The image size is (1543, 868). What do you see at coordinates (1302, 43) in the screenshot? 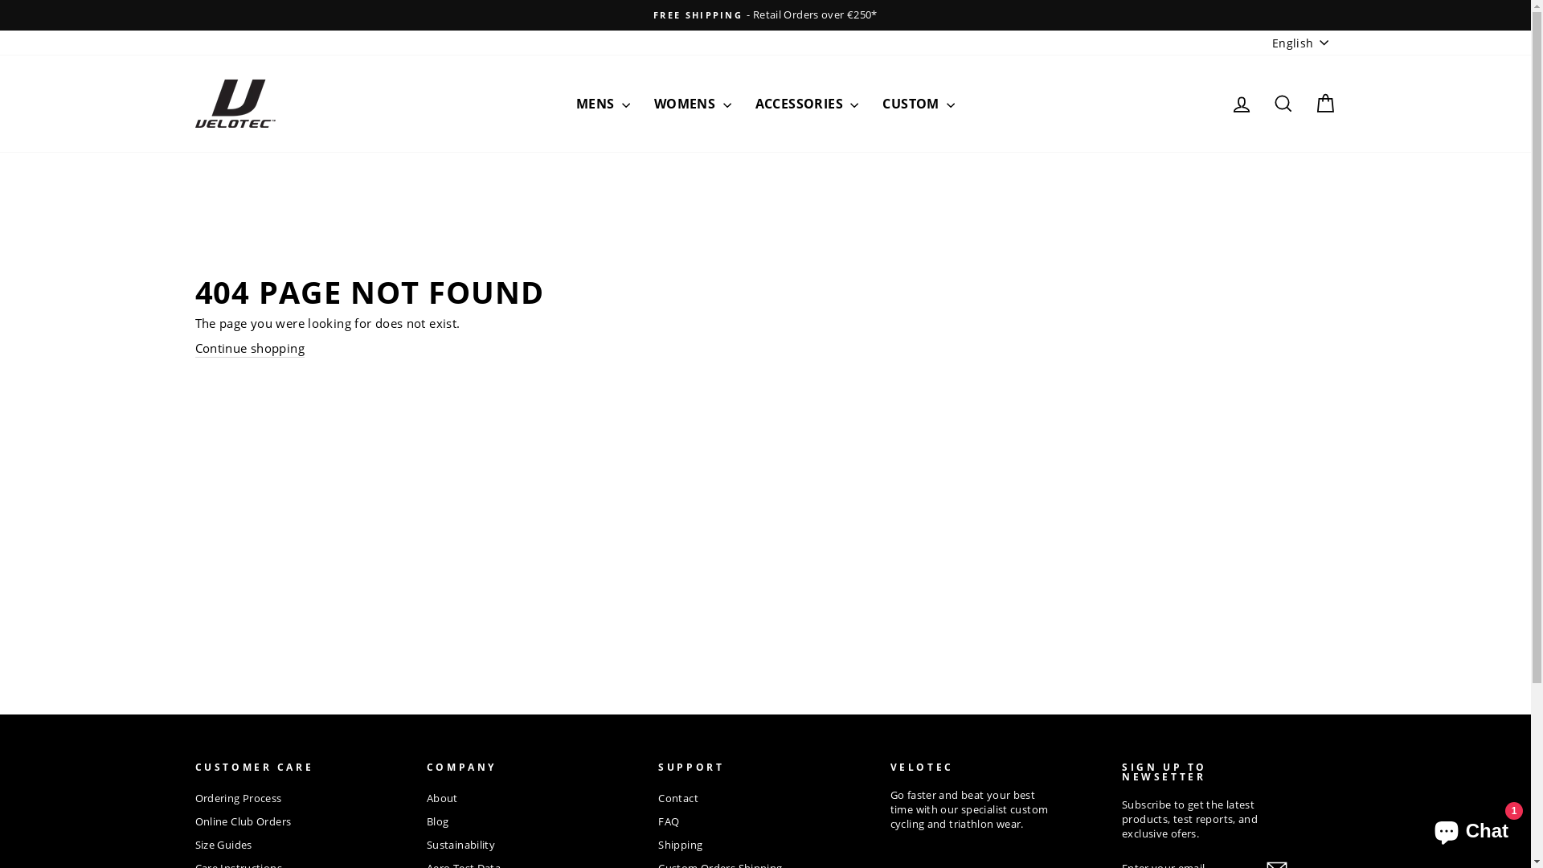
I see `English` at bounding box center [1302, 43].